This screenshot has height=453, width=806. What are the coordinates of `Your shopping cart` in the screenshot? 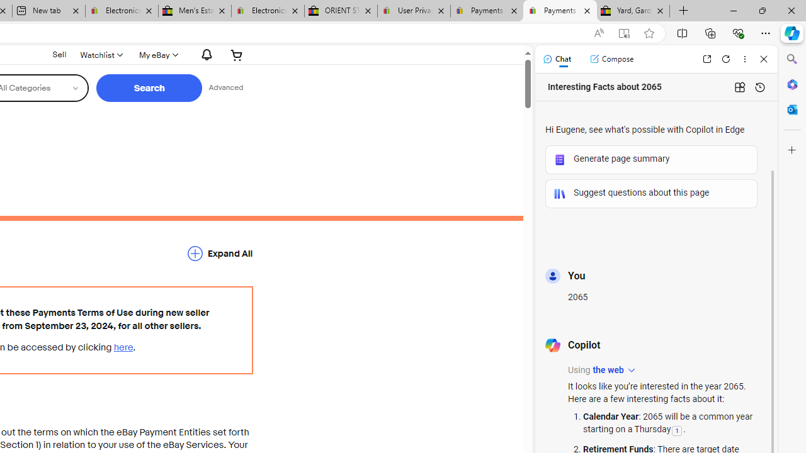 It's located at (237, 55).